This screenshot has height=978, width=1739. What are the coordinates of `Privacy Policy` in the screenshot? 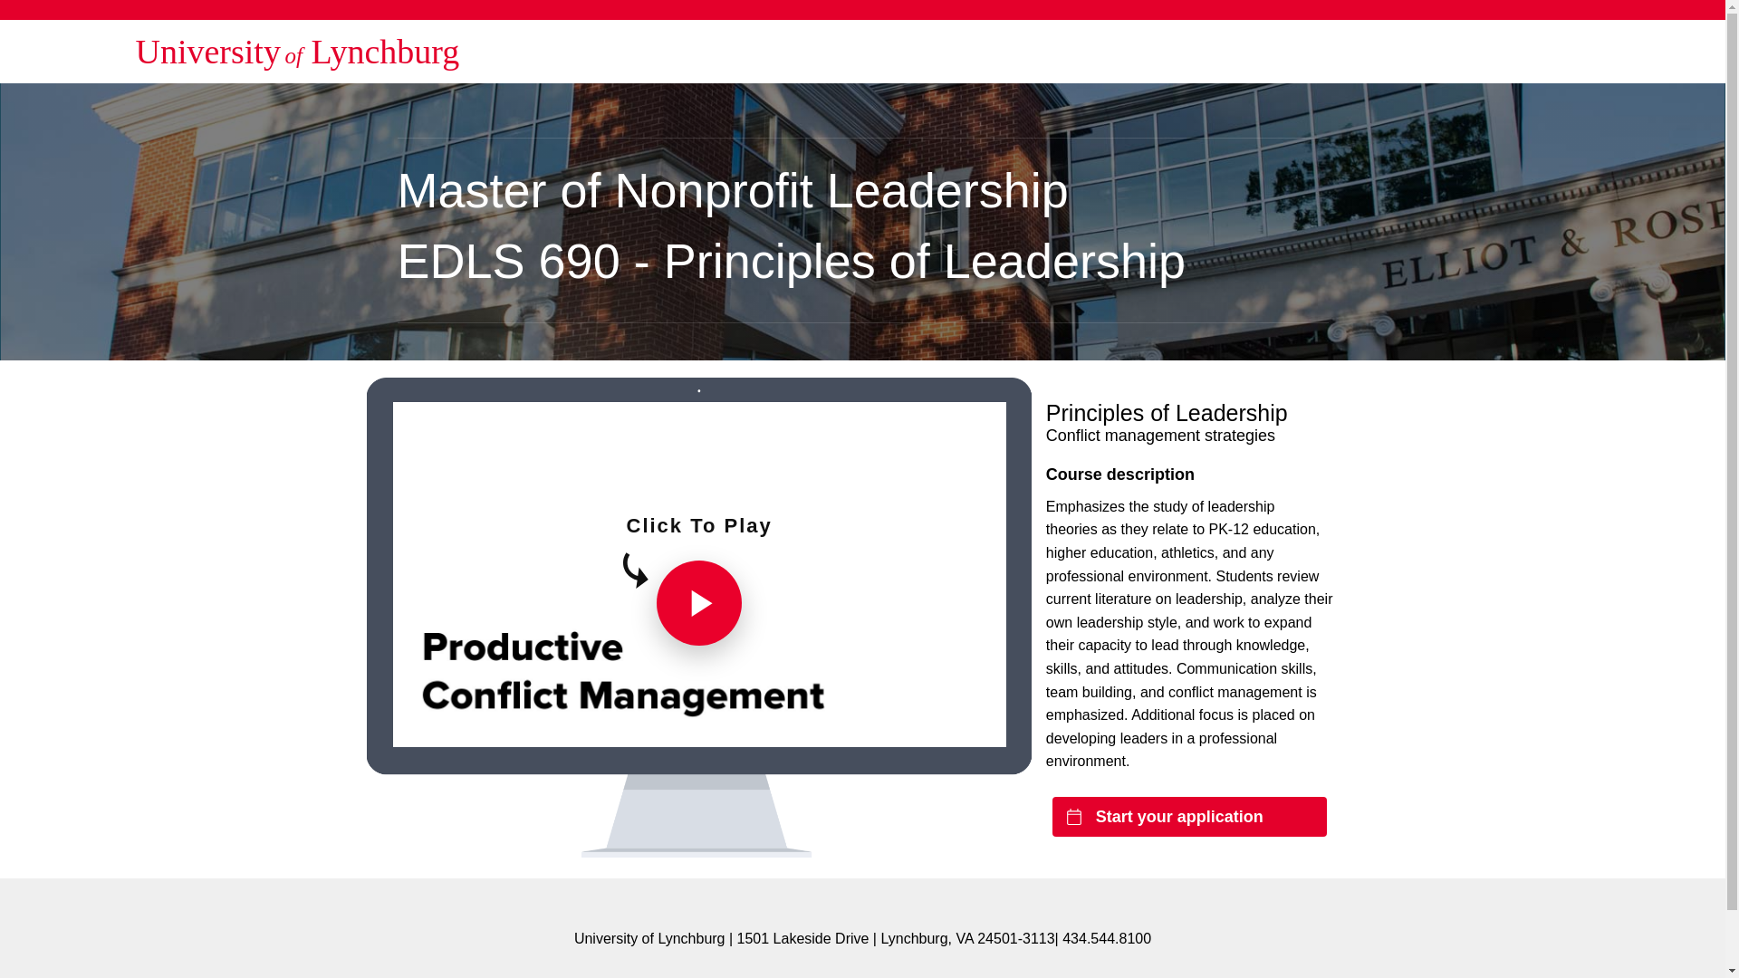 It's located at (754, 973).